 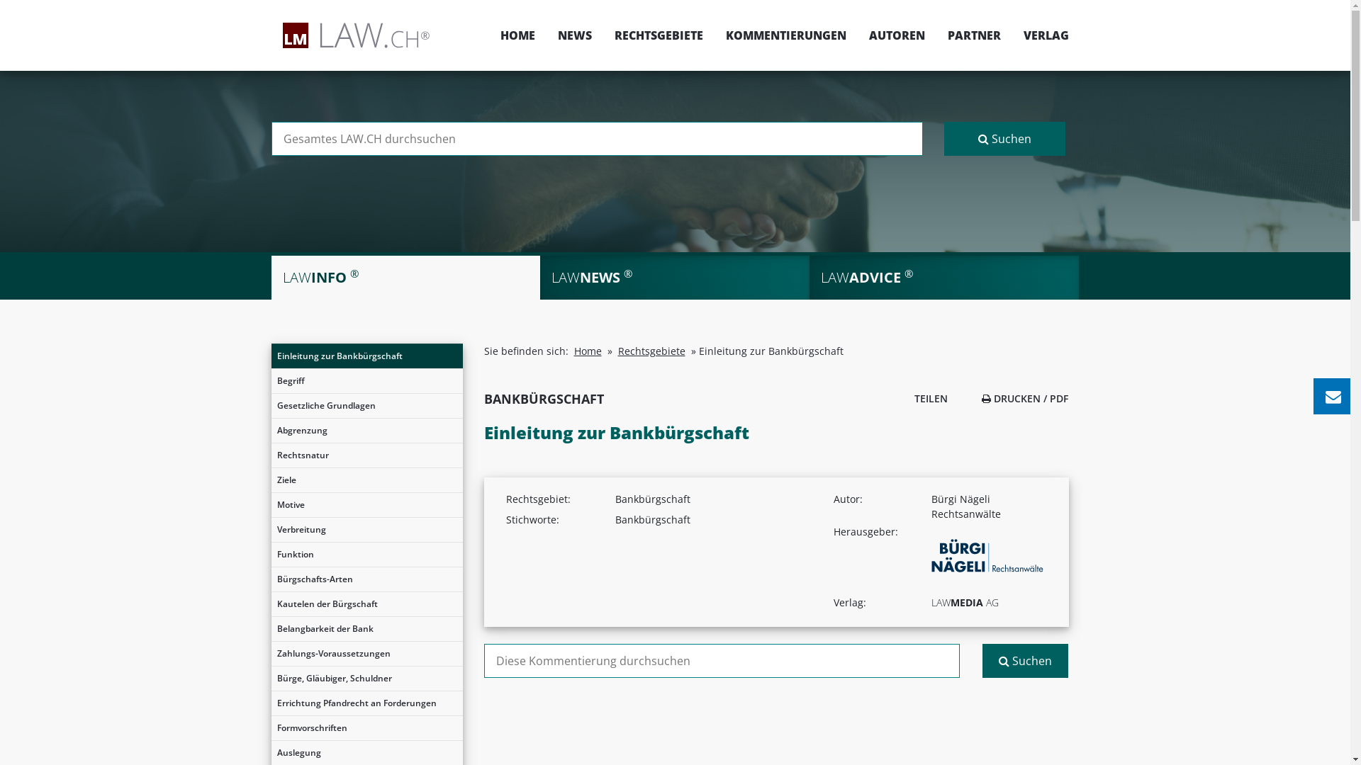 I want to click on Funktion, so click(x=366, y=555).